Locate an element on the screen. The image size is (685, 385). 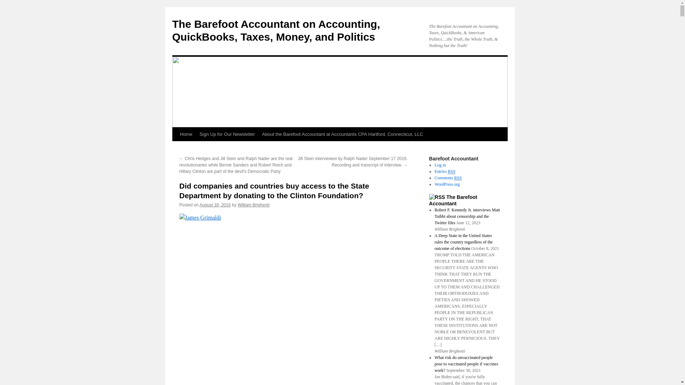
Really Simple Syndication is located at coordinates (458, 178).